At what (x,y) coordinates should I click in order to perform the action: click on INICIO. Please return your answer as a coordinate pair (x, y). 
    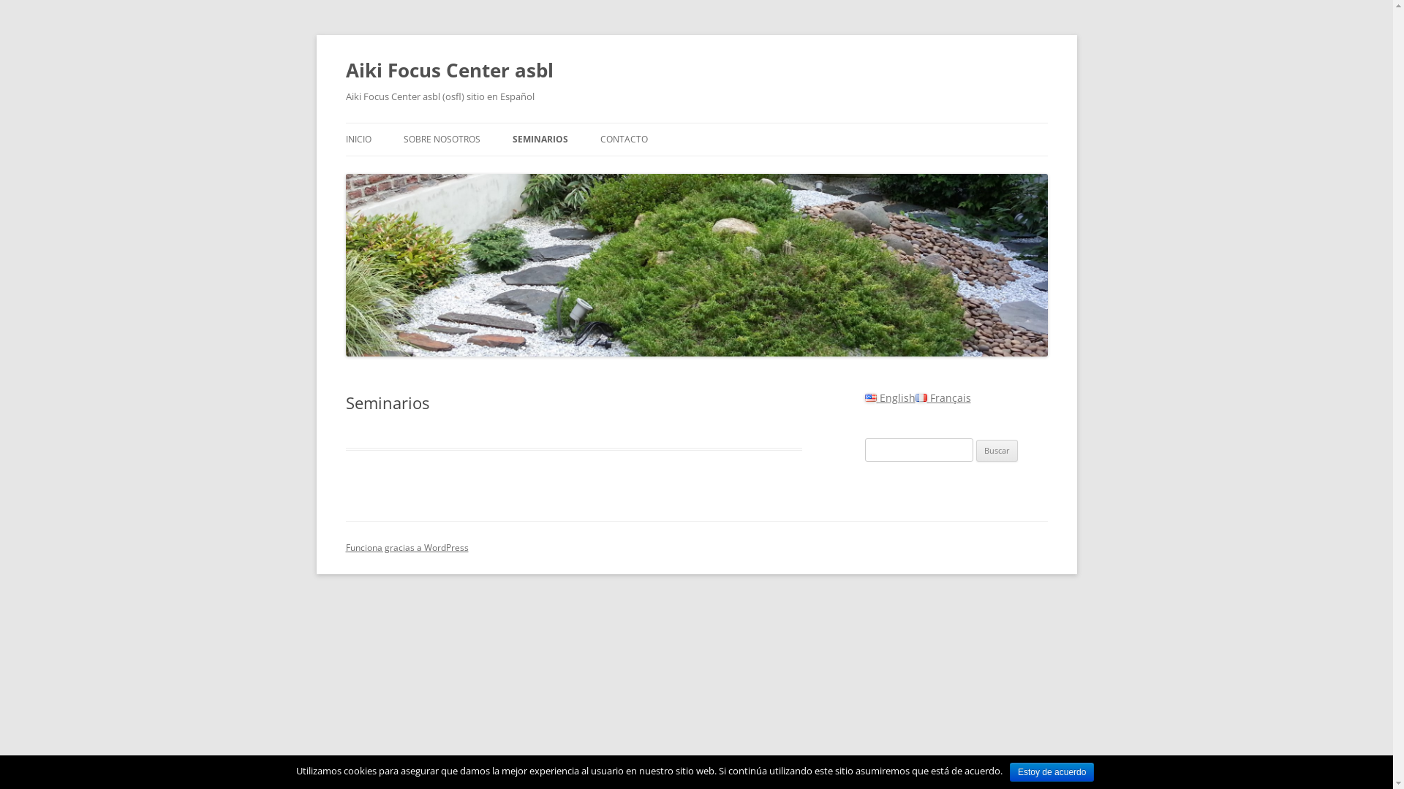
    Looking at the image, I should click on (358, 140).